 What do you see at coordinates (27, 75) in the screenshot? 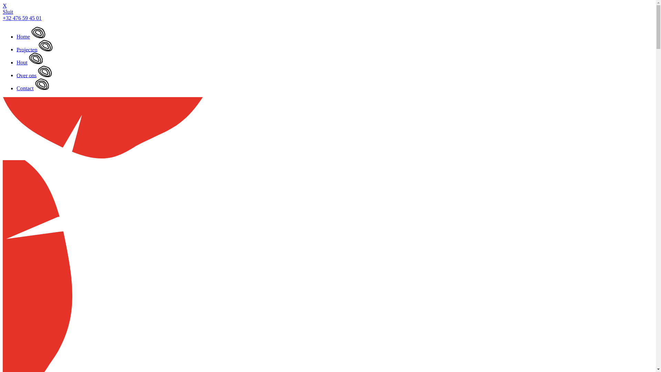
I see `Over ons` at bounding box center [27, 75].